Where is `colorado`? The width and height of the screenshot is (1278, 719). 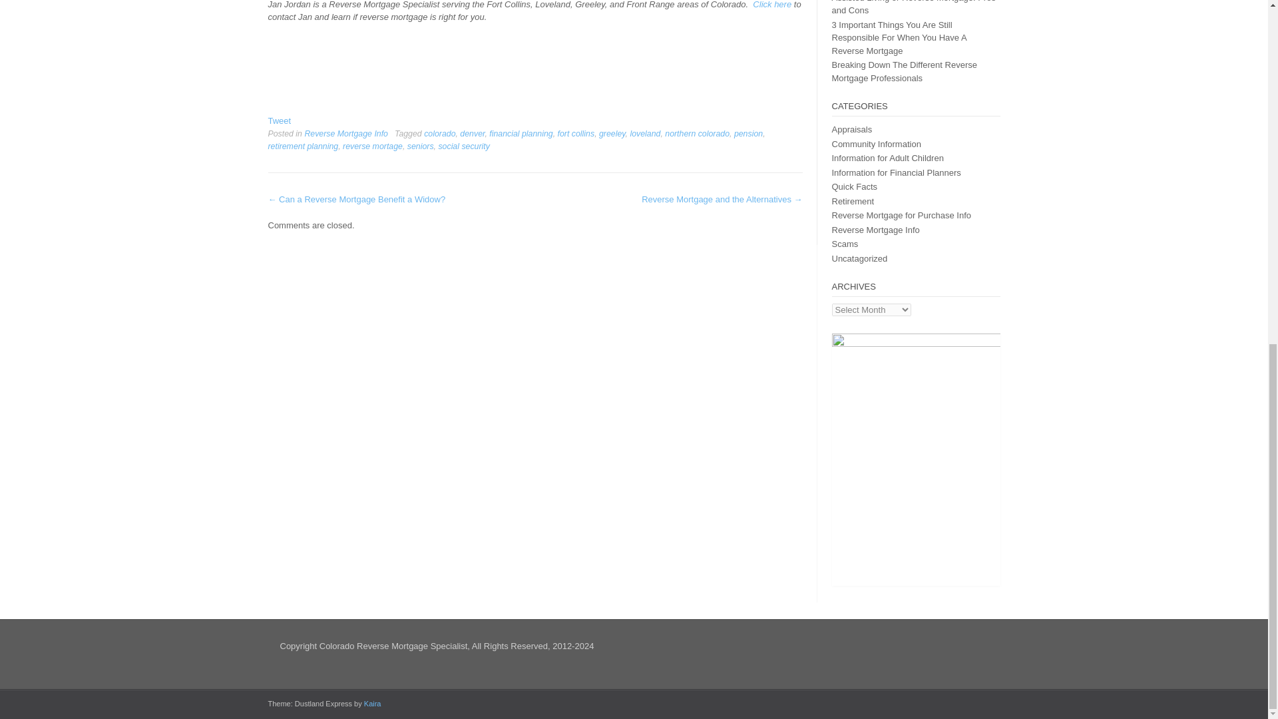
colorado is located at coordinates (439, 134).